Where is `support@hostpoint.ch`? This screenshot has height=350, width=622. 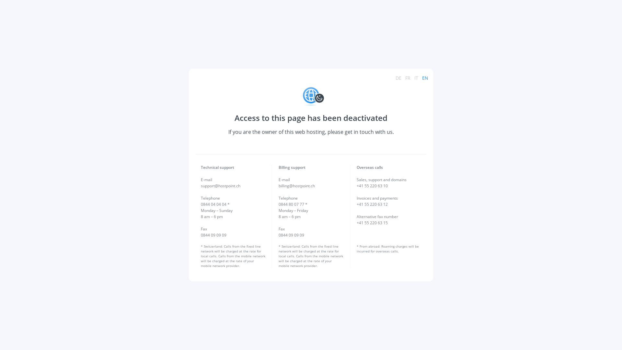
support@hostpoint.ch is located at coordinates (221, 186).